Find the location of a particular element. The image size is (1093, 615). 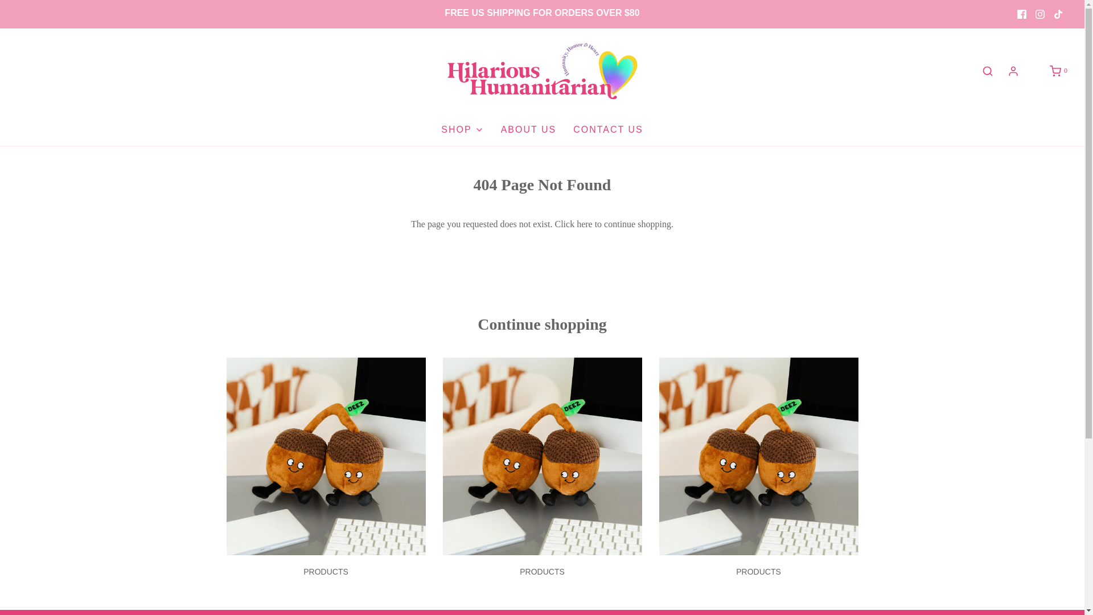

Facebook icon is located at coordinates (1021, 14).